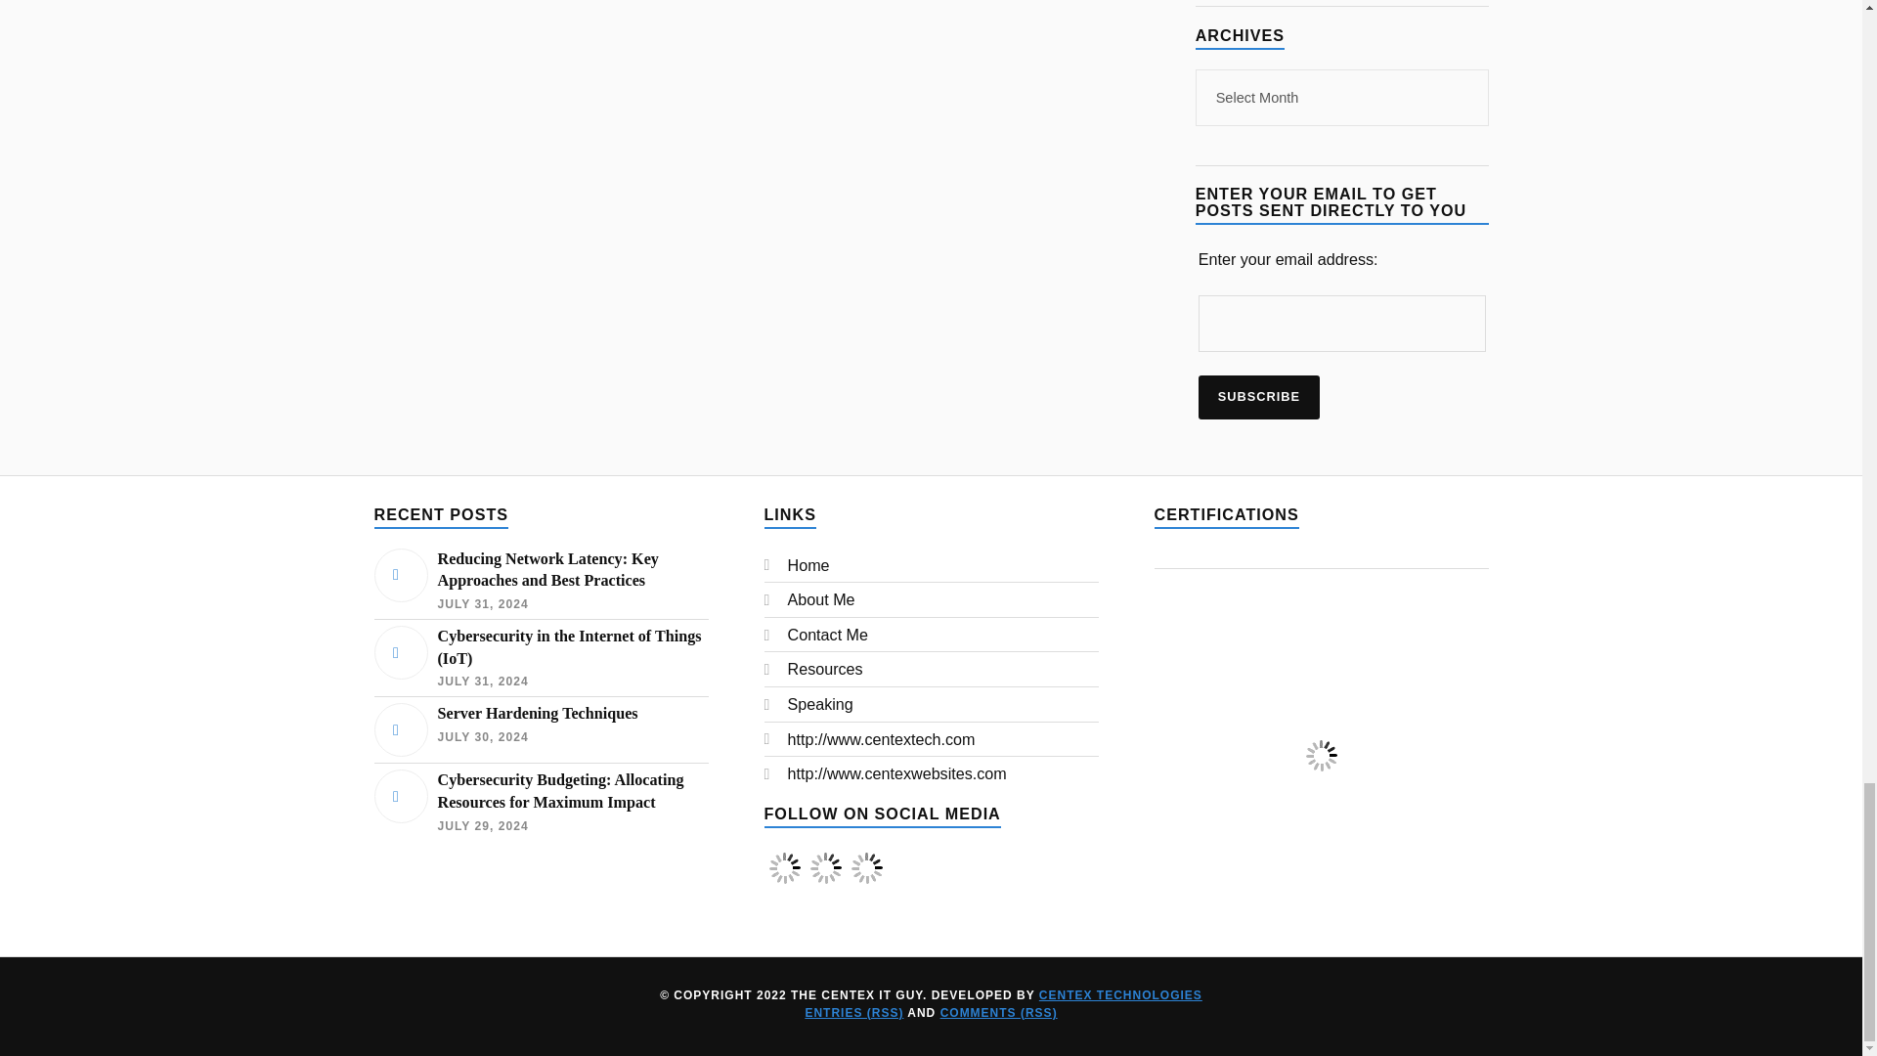  What do you see at coordinates (866, 867) in the screenshot?
I see `LinkedIn` at bounding box center [866, 867].